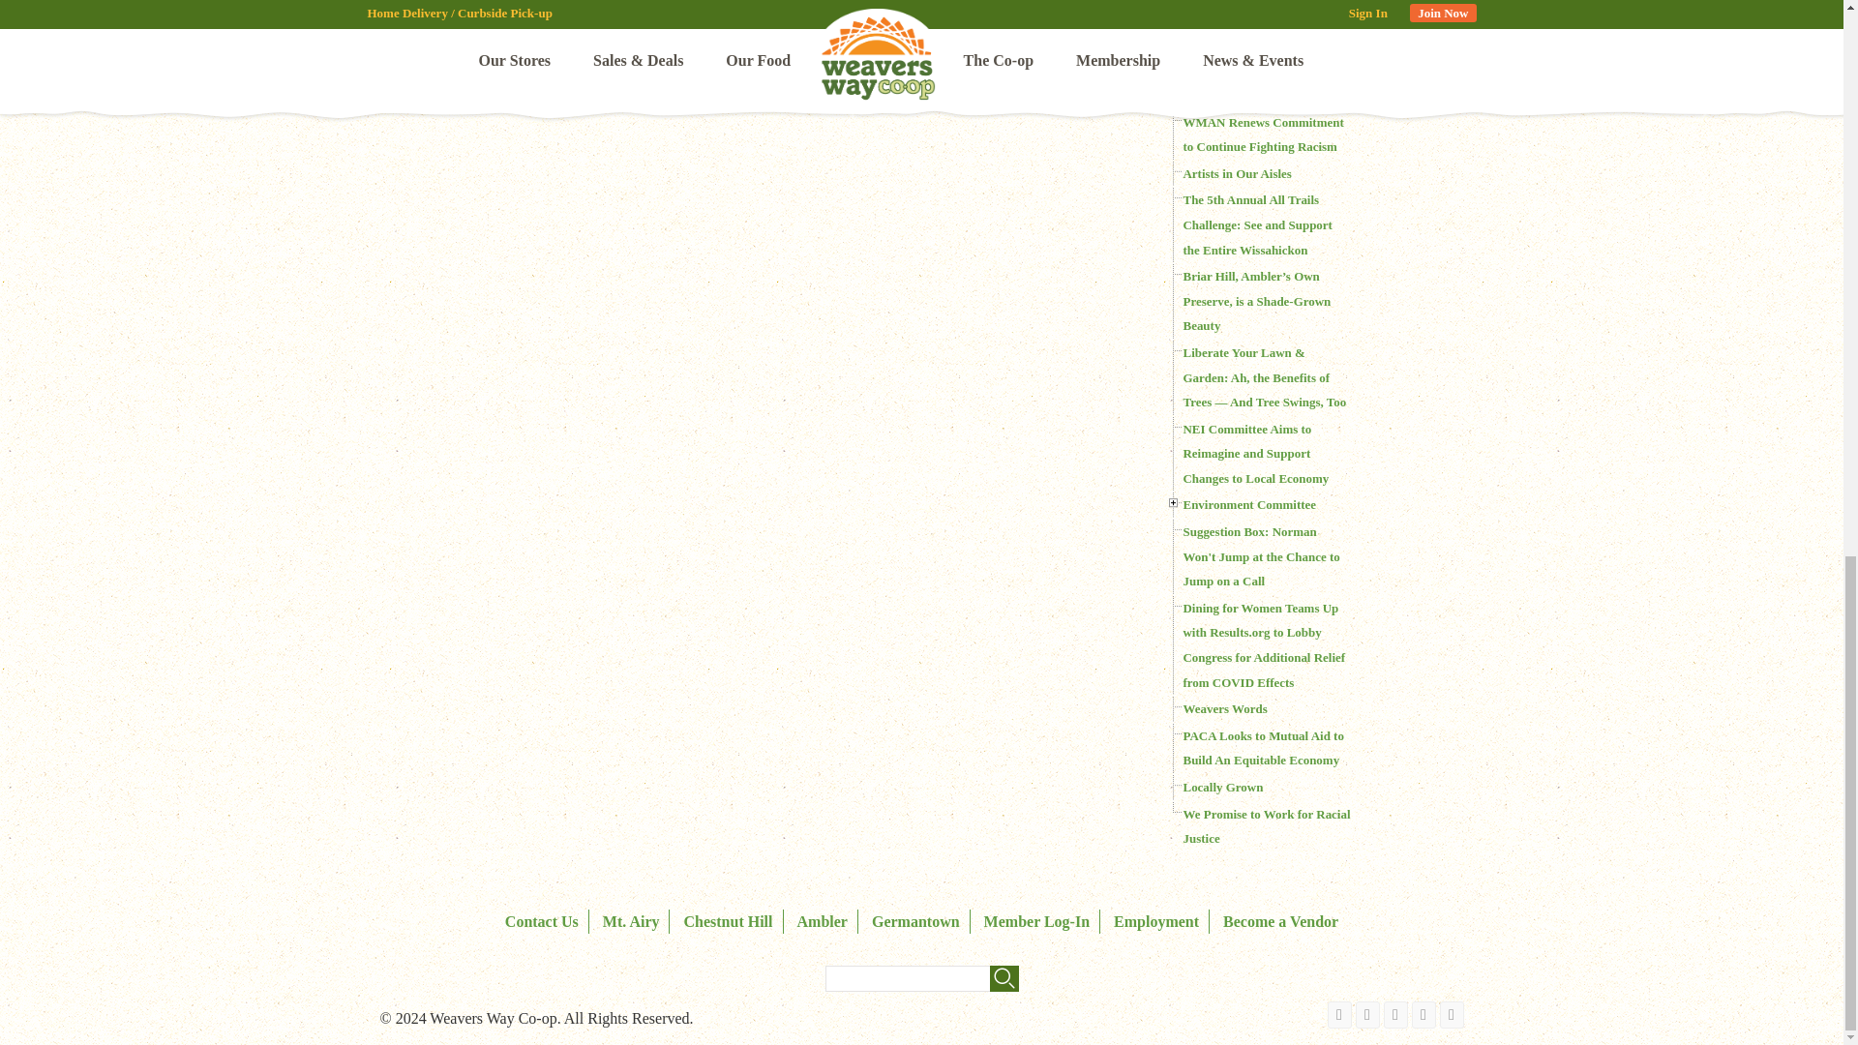 The height and width of the screenshot is (1045, 1858). What do you see at coordinates (921, 977) in the screenshot?
I see `Enter the terms you wish to search for.` at bounding box center [921, 977].